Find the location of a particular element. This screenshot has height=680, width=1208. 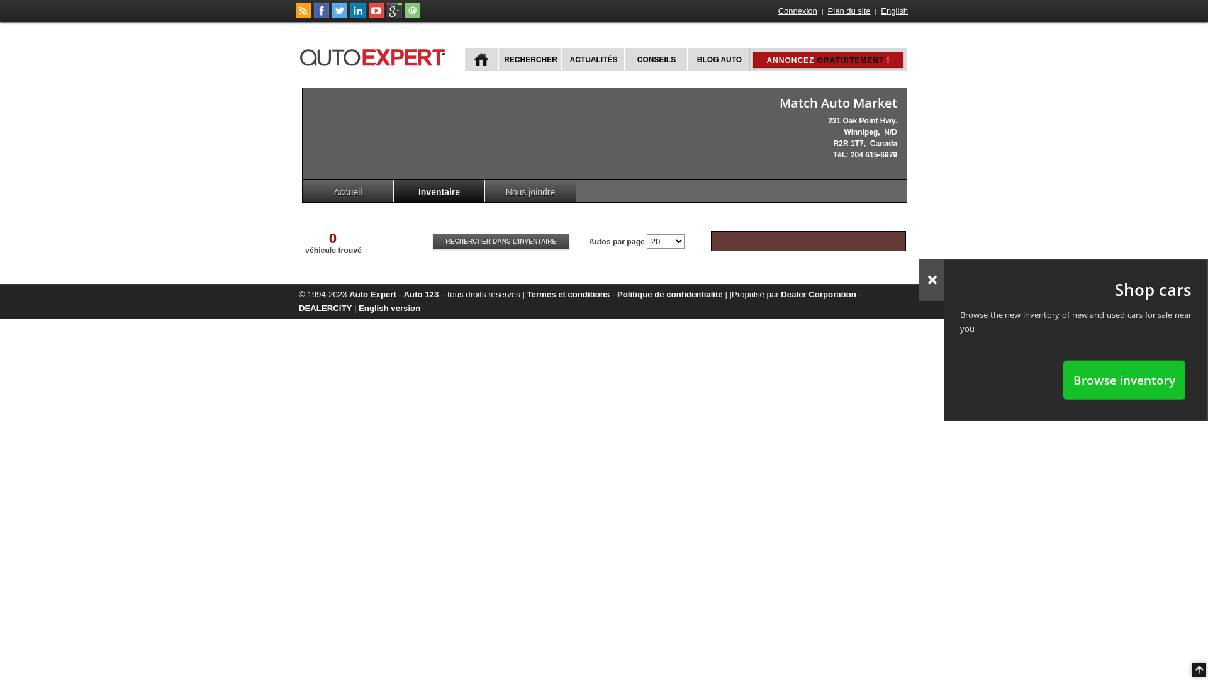

Auto 123 is located at coordinates (422, 295).